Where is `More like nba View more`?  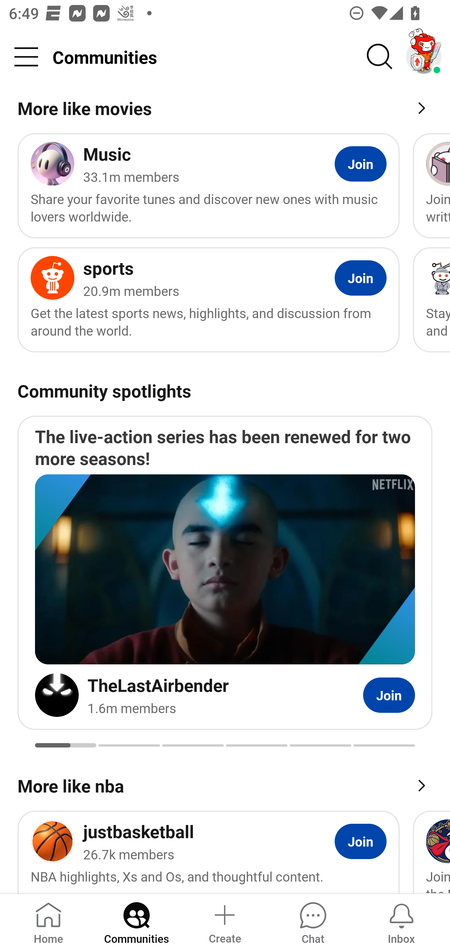 More like nba View more is located at coordinates (225, 784).